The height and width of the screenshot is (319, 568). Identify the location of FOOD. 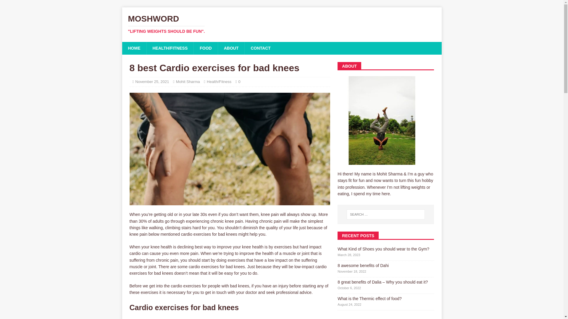
(152, 82).